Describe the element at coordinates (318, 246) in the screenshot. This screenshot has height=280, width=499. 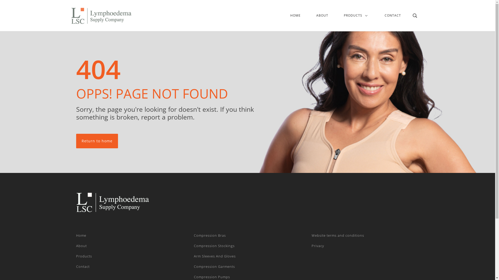
I see `Privacy` at that location.